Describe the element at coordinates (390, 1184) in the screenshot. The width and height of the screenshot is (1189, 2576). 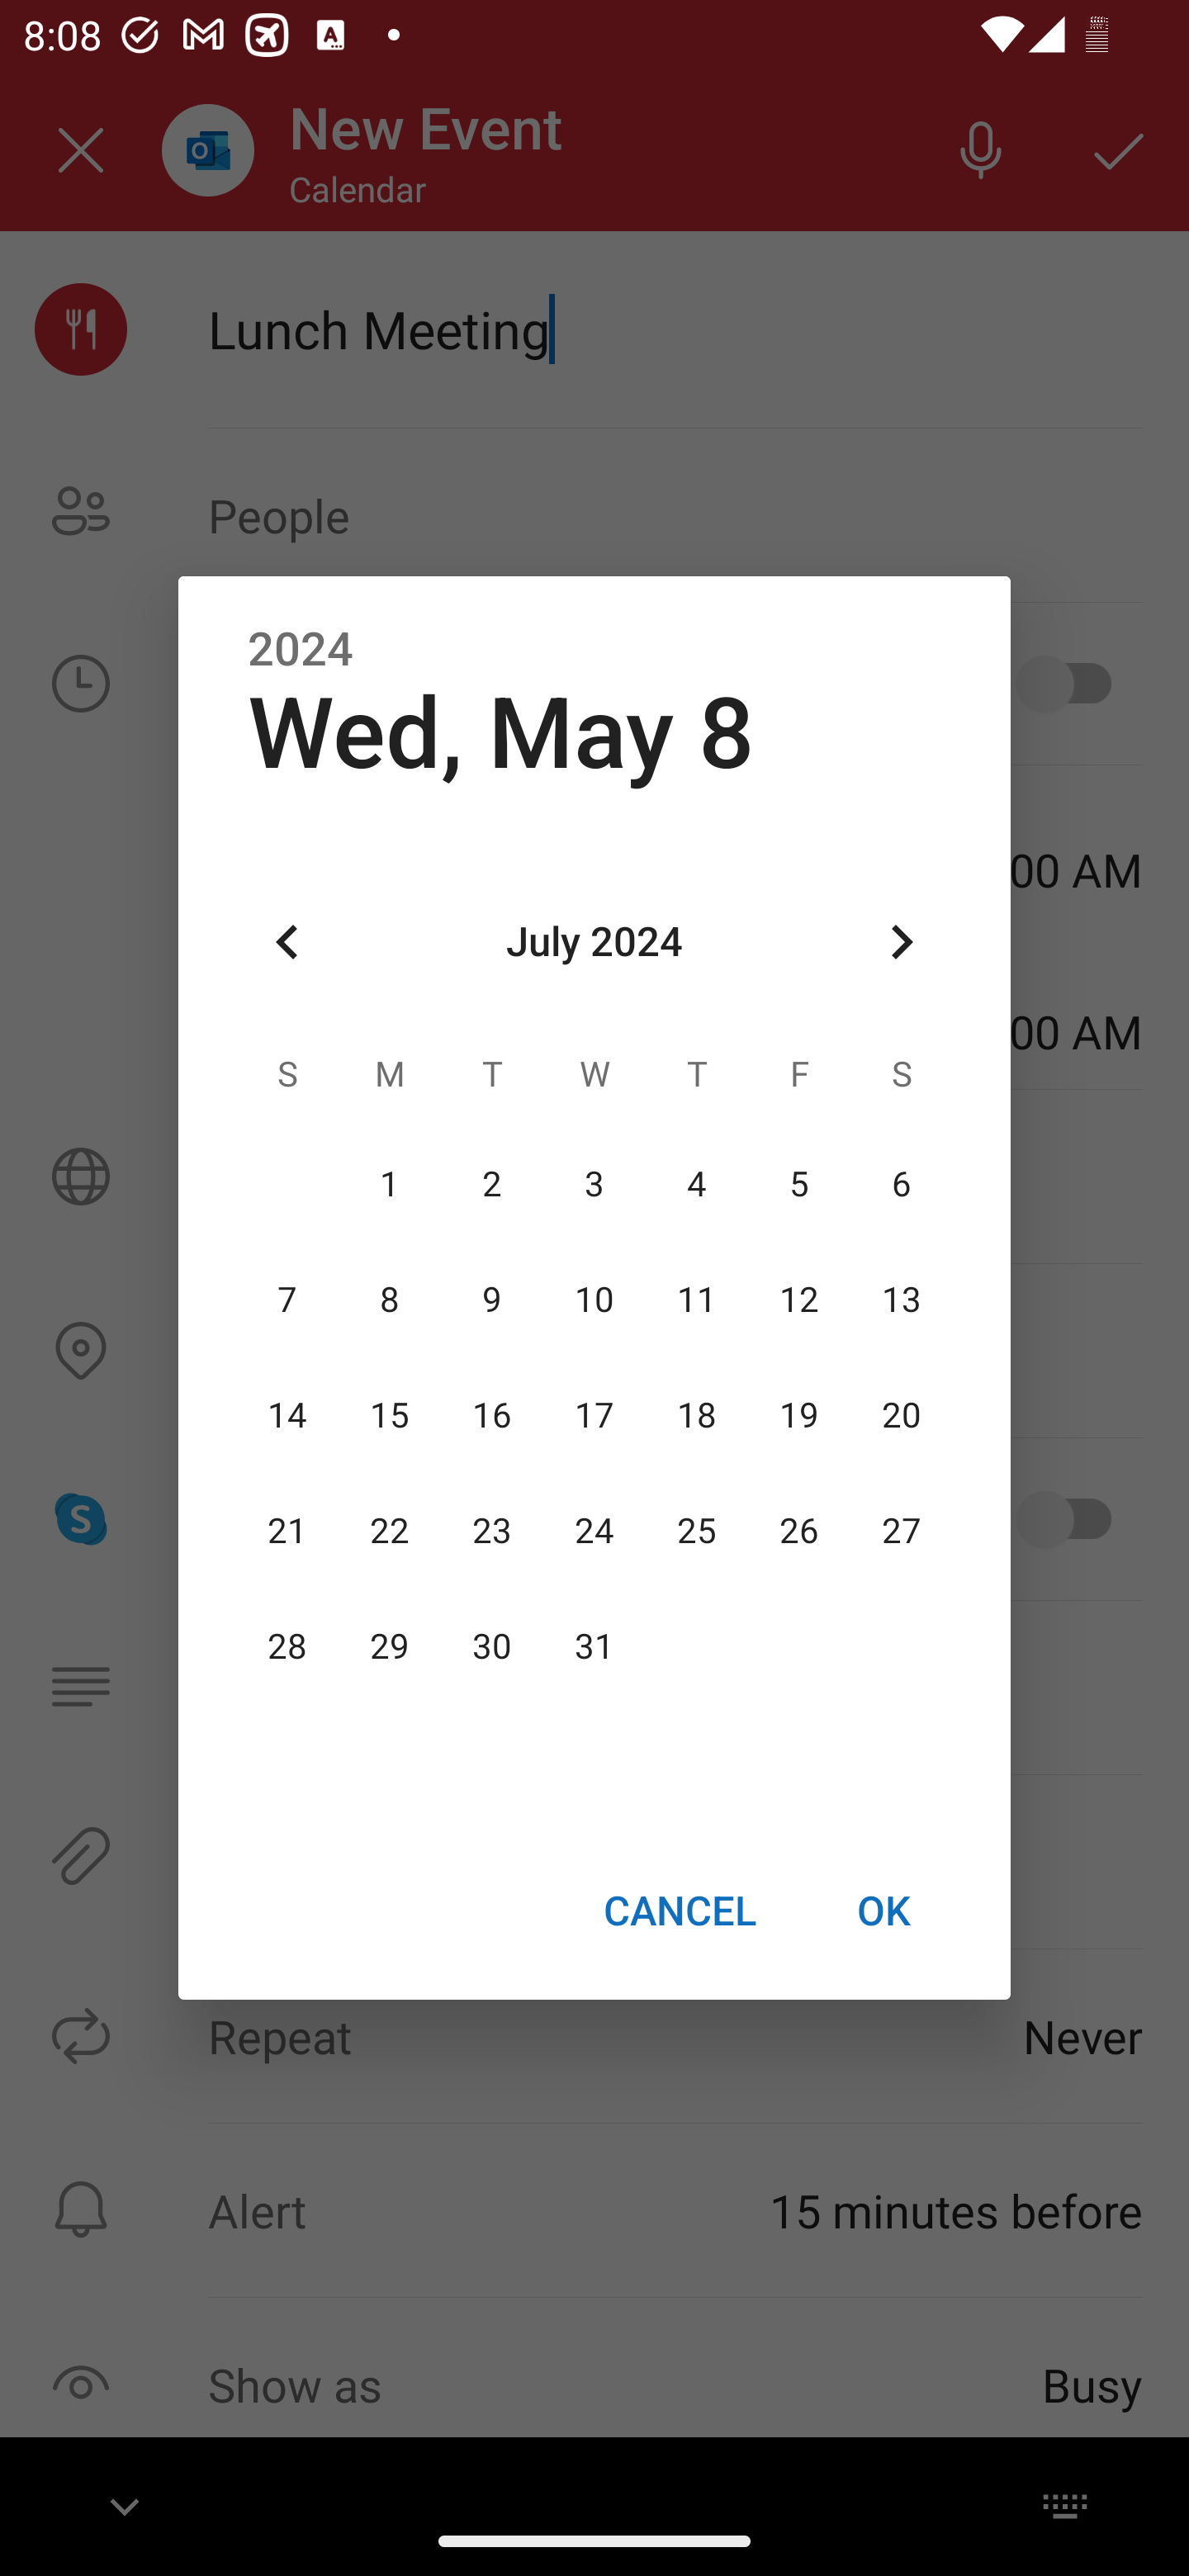
I see `1 01 July 2024` at that location.